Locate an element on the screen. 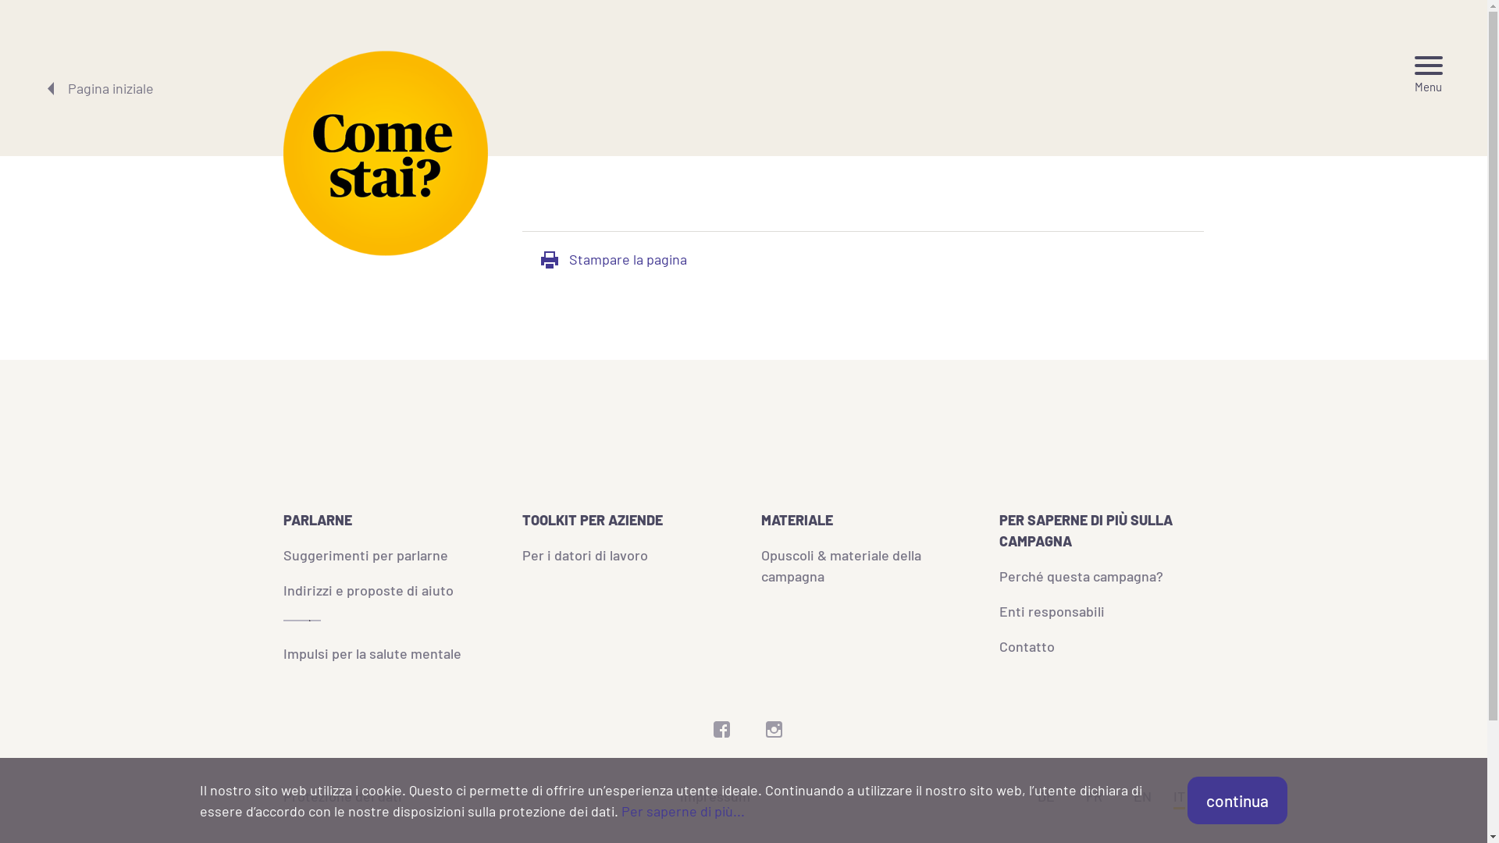 This screenshot has width=1499, height=843. Per i datori di lavoro is located at coordinates (586, 555).